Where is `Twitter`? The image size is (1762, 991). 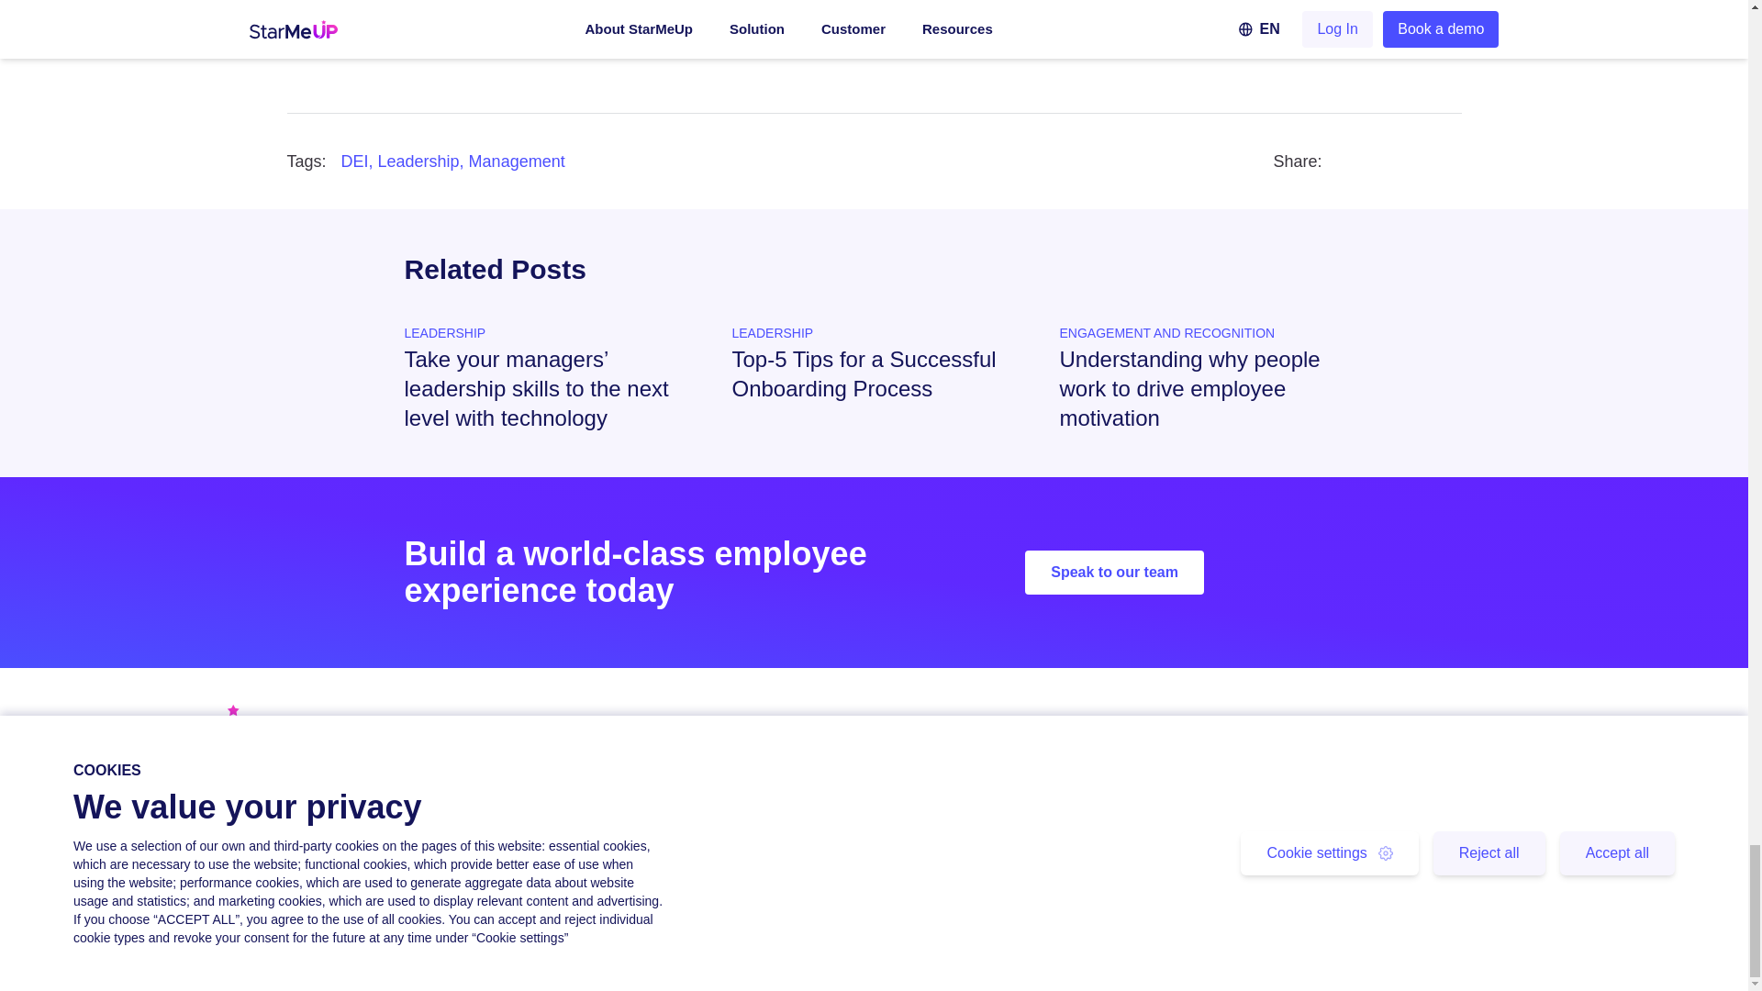 Twitter is located at coordinates (156, 802).